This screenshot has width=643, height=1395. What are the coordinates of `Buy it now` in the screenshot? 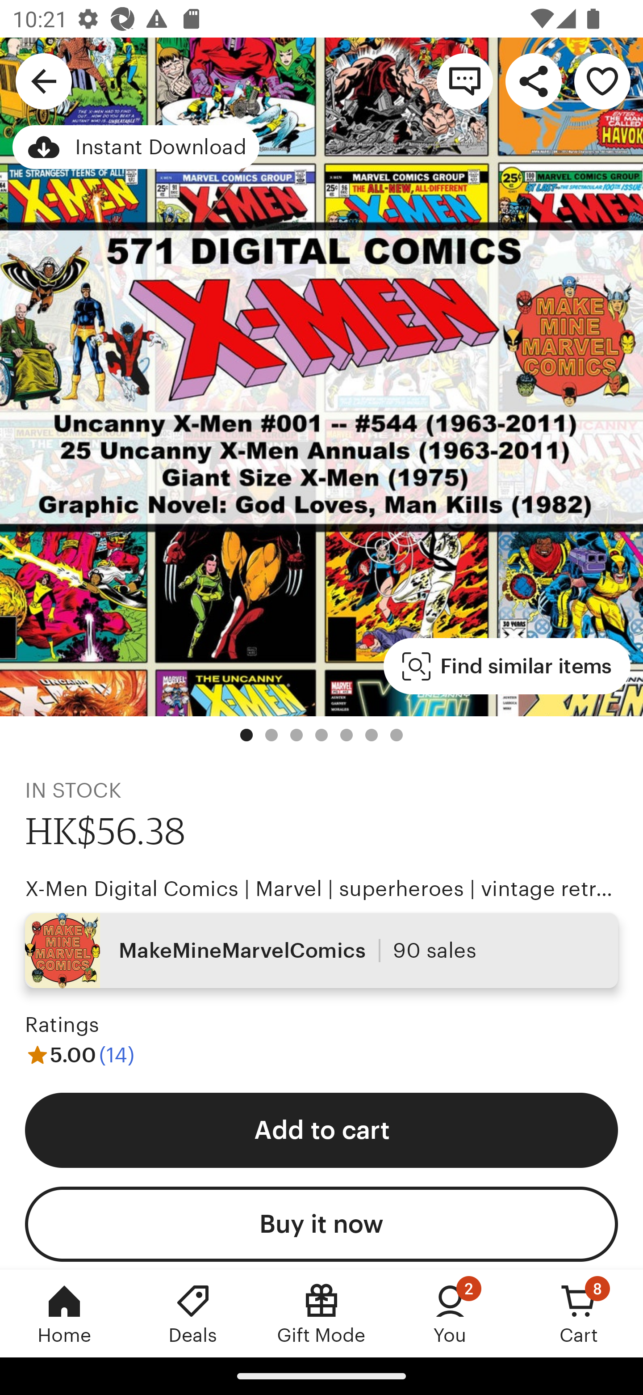 It's located at (321, 1224).